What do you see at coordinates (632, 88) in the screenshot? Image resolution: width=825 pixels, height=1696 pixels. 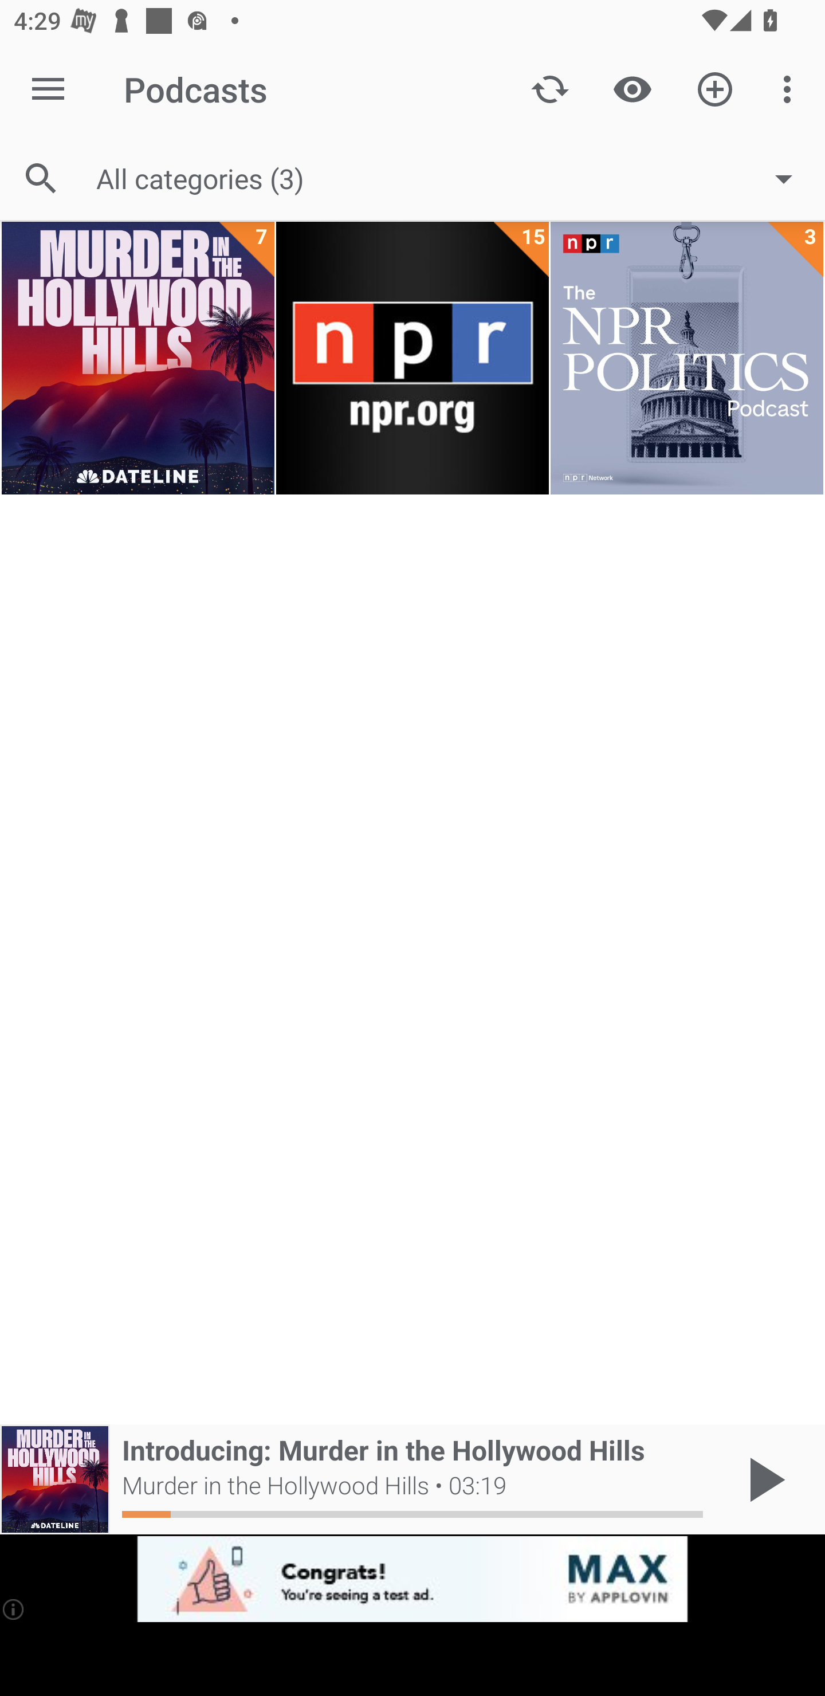 I see `Show / Hide played content` at bounding box center [632, 88].